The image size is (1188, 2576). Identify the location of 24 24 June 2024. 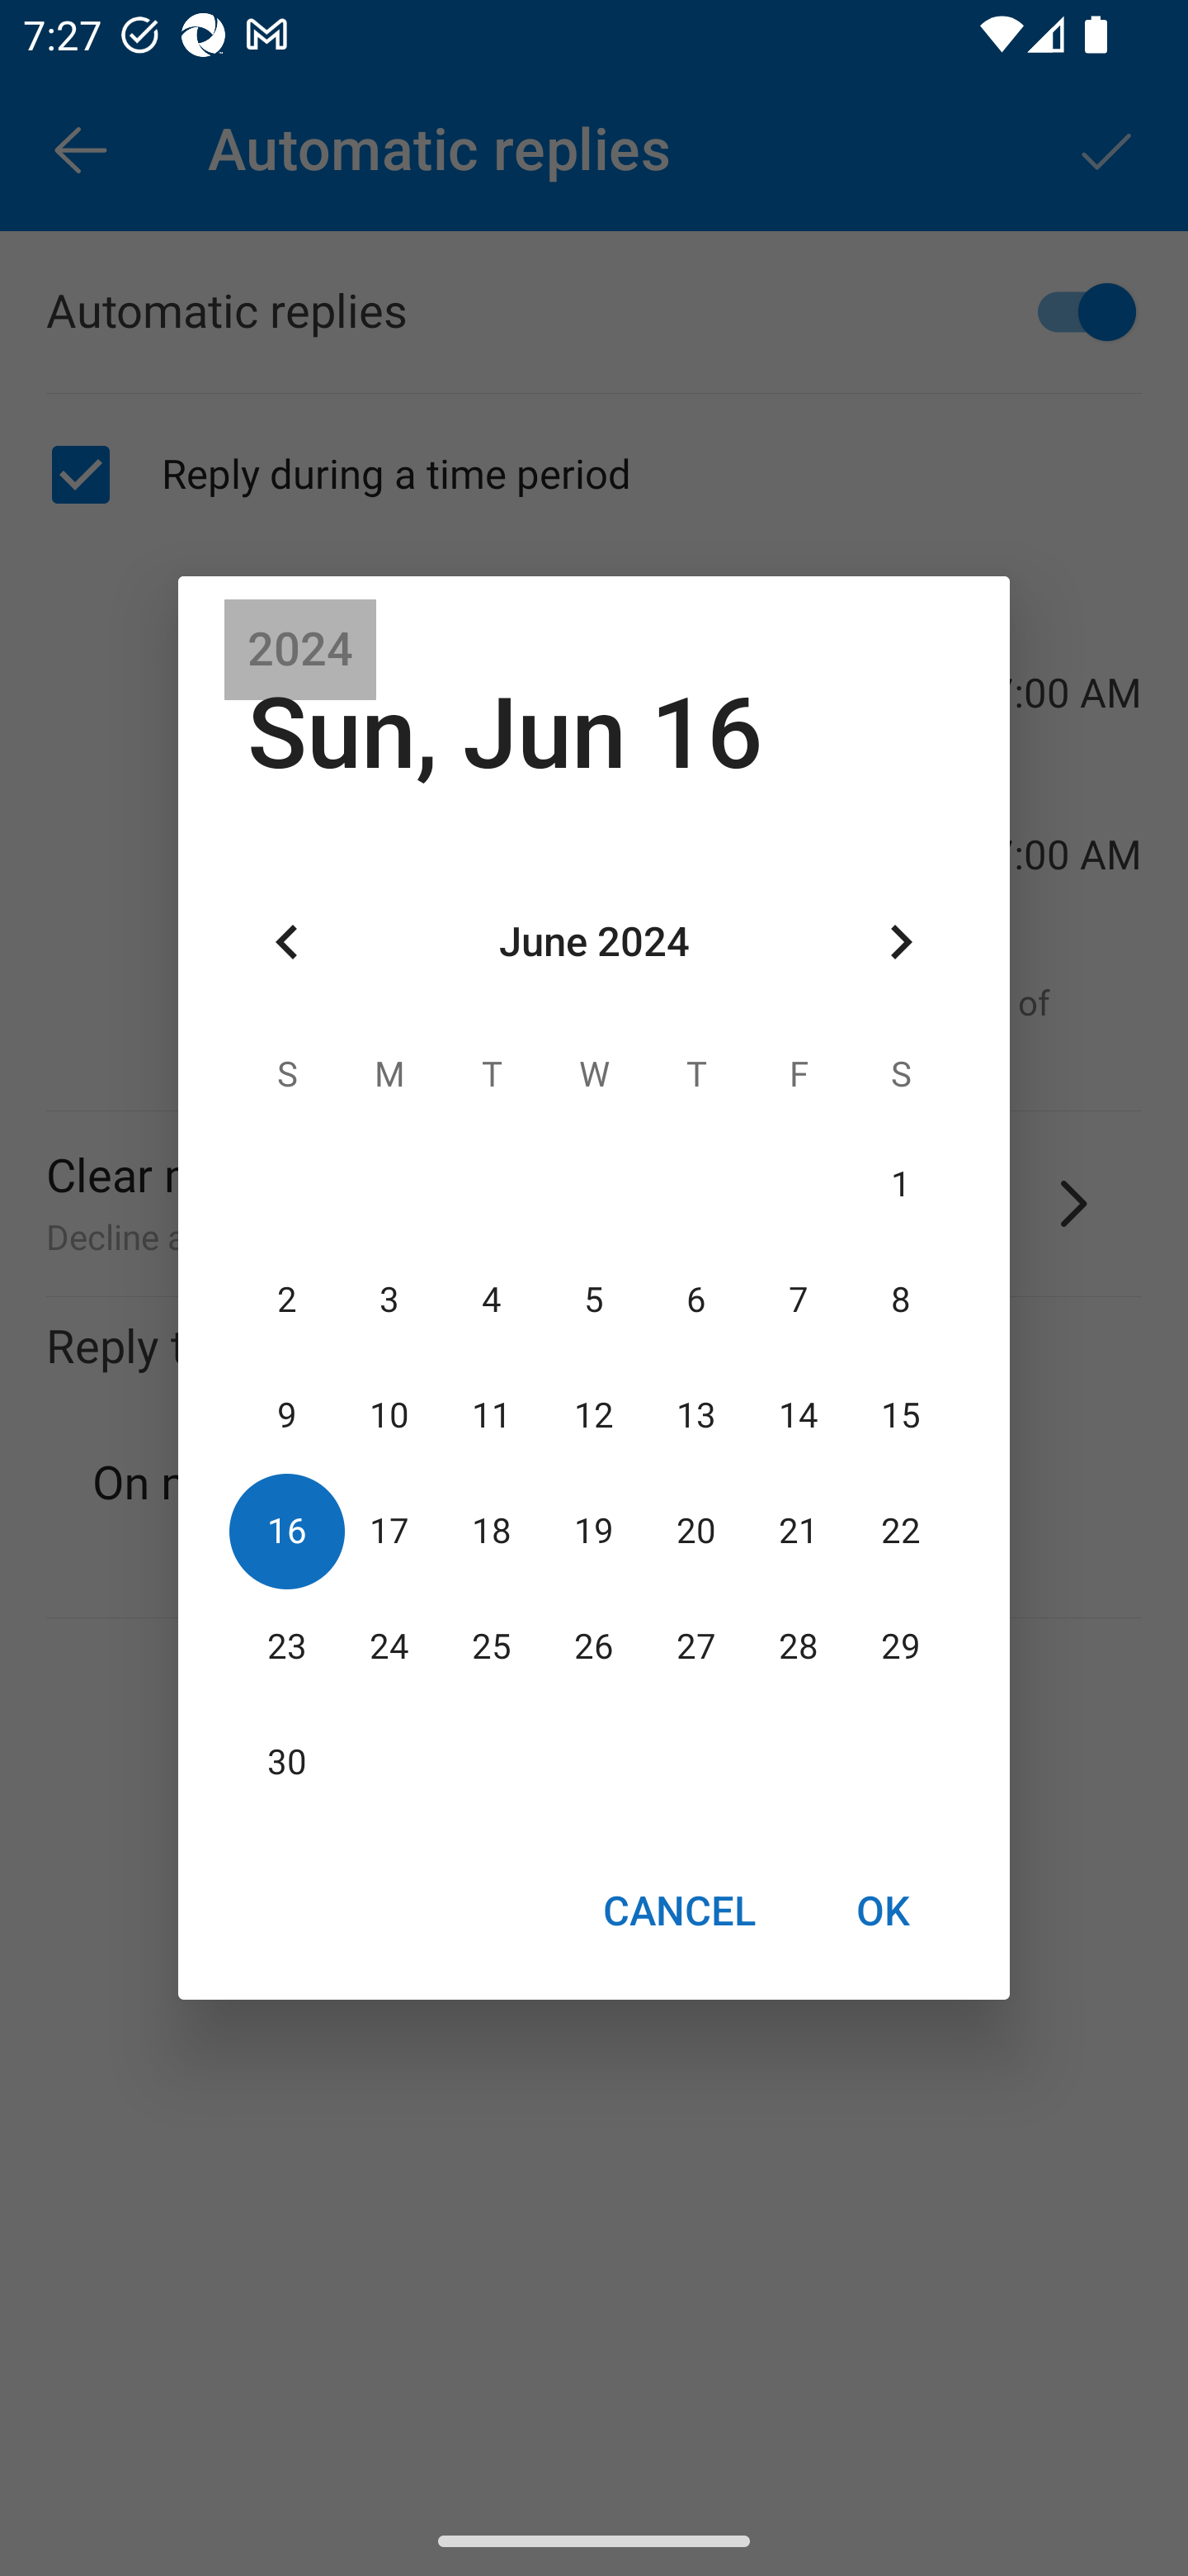
(389, 1647).